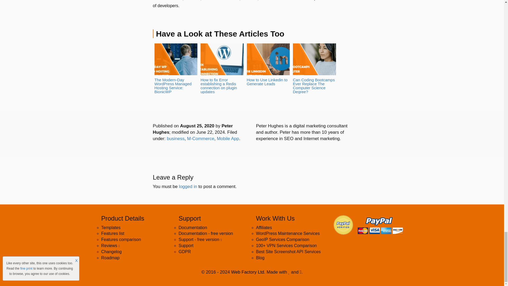 This screenshot has height=286, width=508. What do you see at coordinates (188, 186) in the screenshot?
I see `logged in` at bounding box center [188, 186].